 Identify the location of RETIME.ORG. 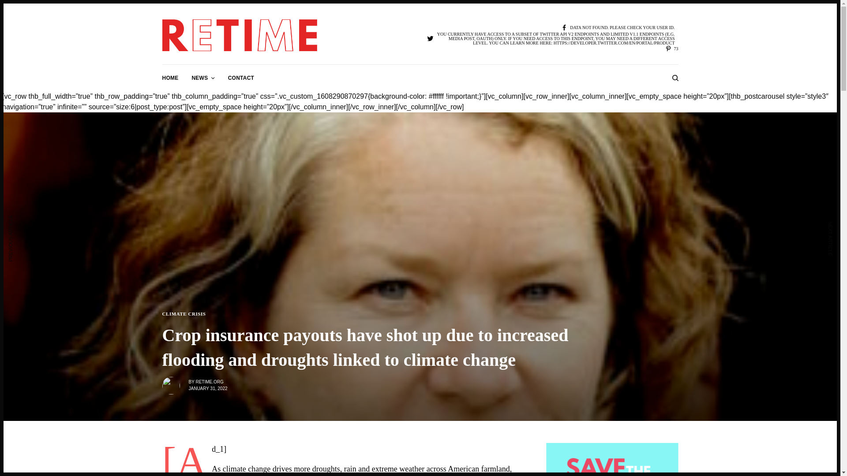
(209, 382).